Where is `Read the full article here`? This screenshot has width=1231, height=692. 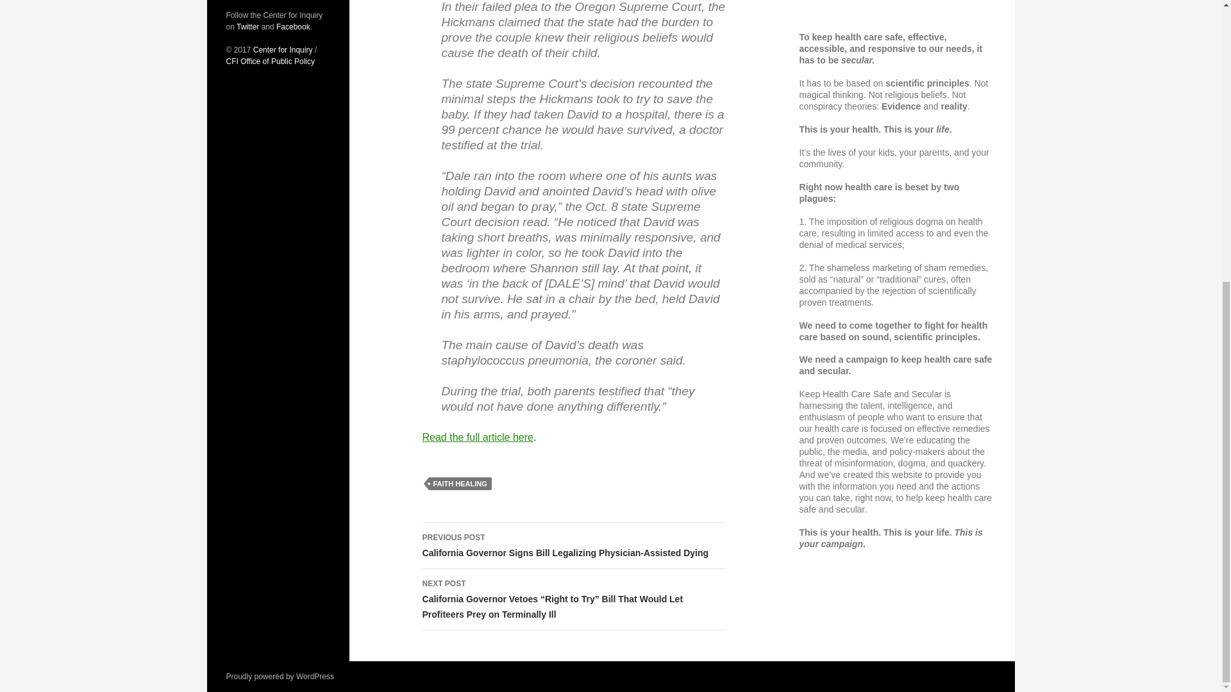
Read the full article here is located at coordinates (477, 437).